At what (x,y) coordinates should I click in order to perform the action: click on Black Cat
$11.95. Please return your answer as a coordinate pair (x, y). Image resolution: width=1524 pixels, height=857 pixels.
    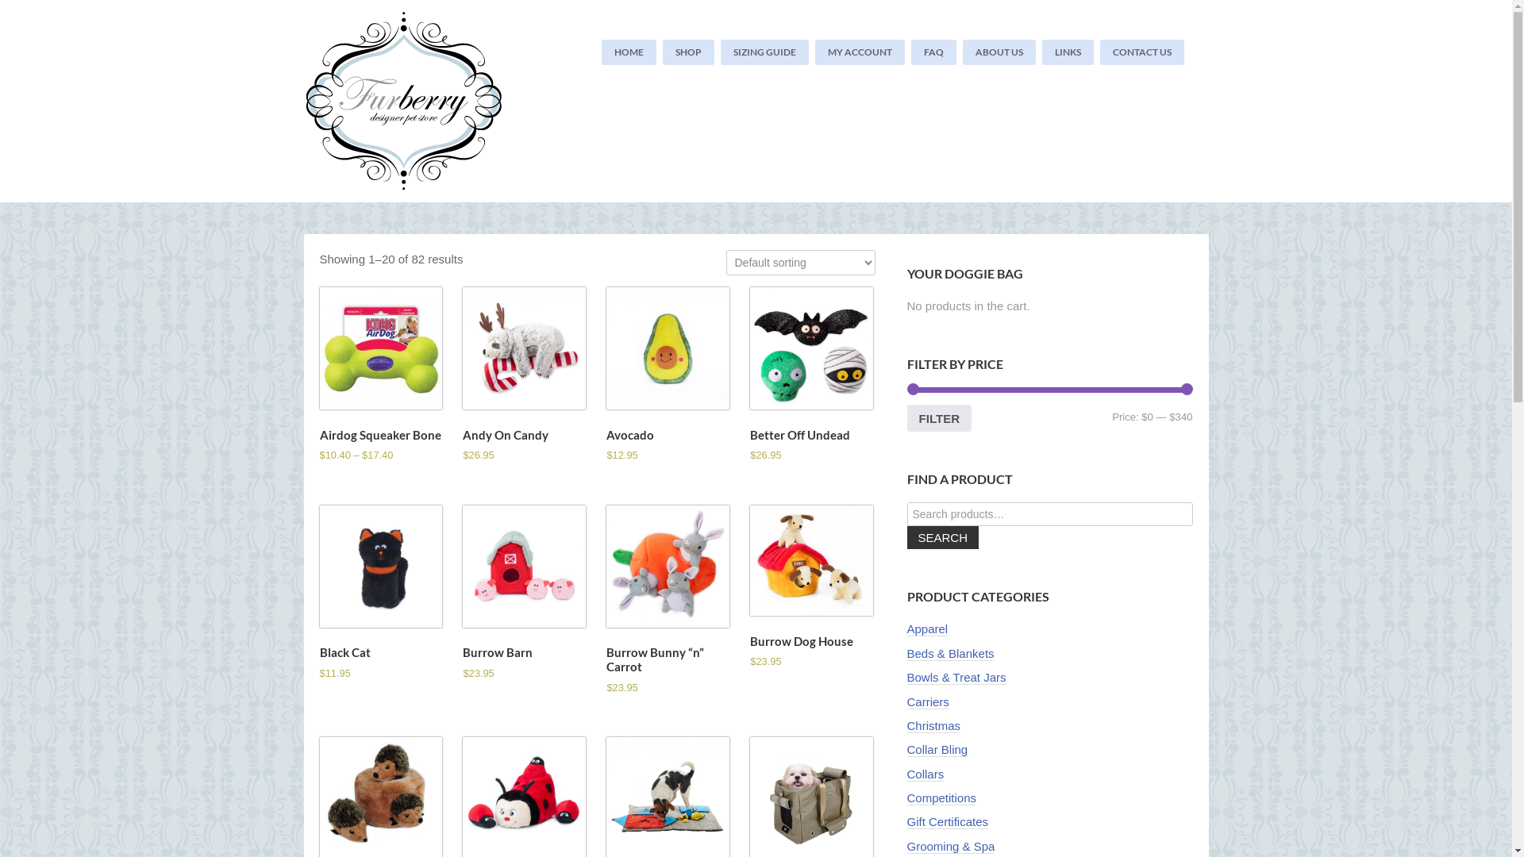
    Looking at the image, I should click on (380, 594).